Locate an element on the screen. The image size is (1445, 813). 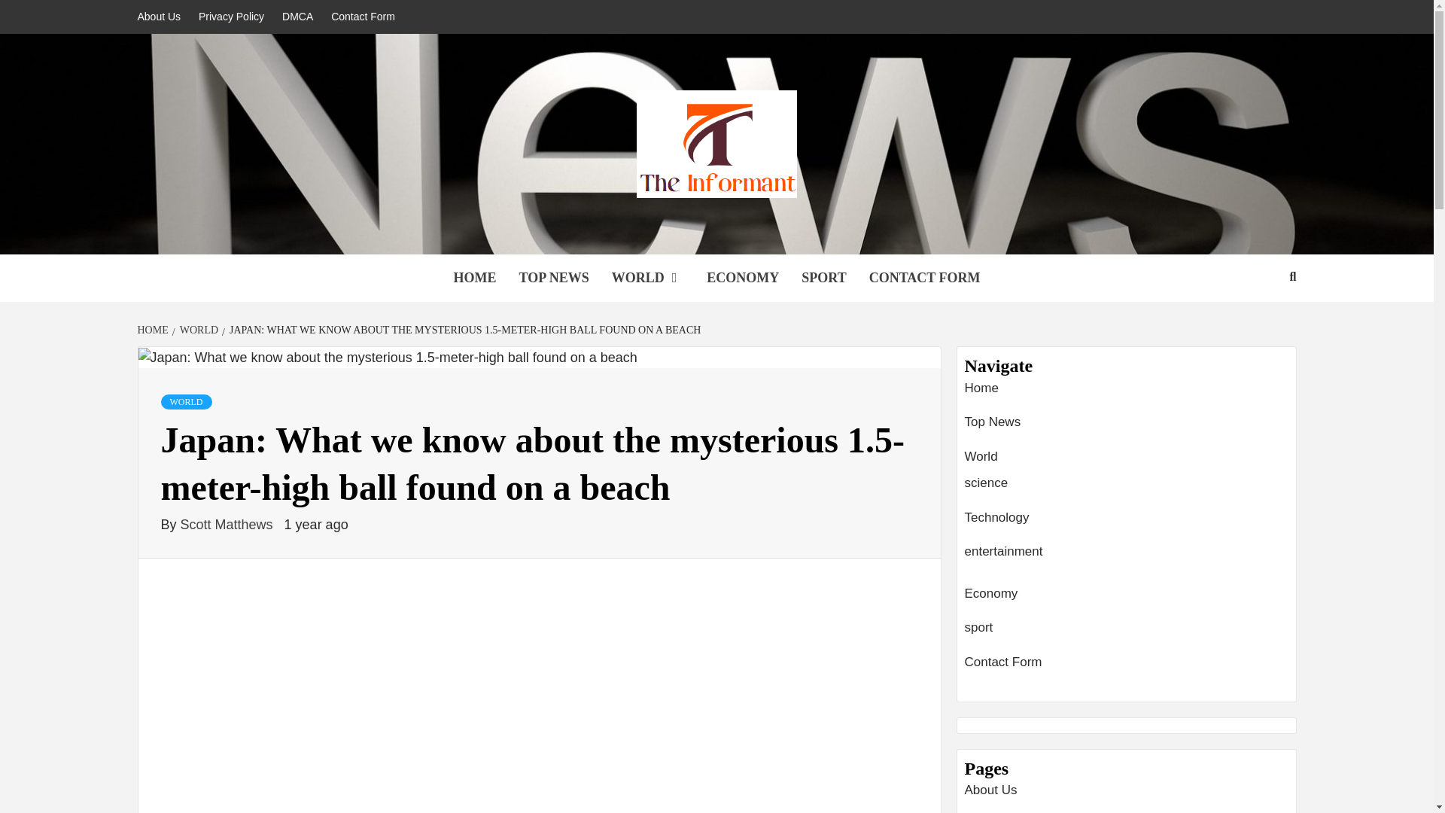
SPORT is located at coordinates (823, 278).